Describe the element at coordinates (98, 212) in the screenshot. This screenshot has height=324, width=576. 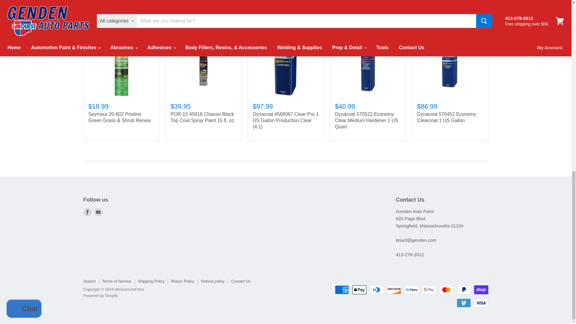
I see `Youtube` at that location.